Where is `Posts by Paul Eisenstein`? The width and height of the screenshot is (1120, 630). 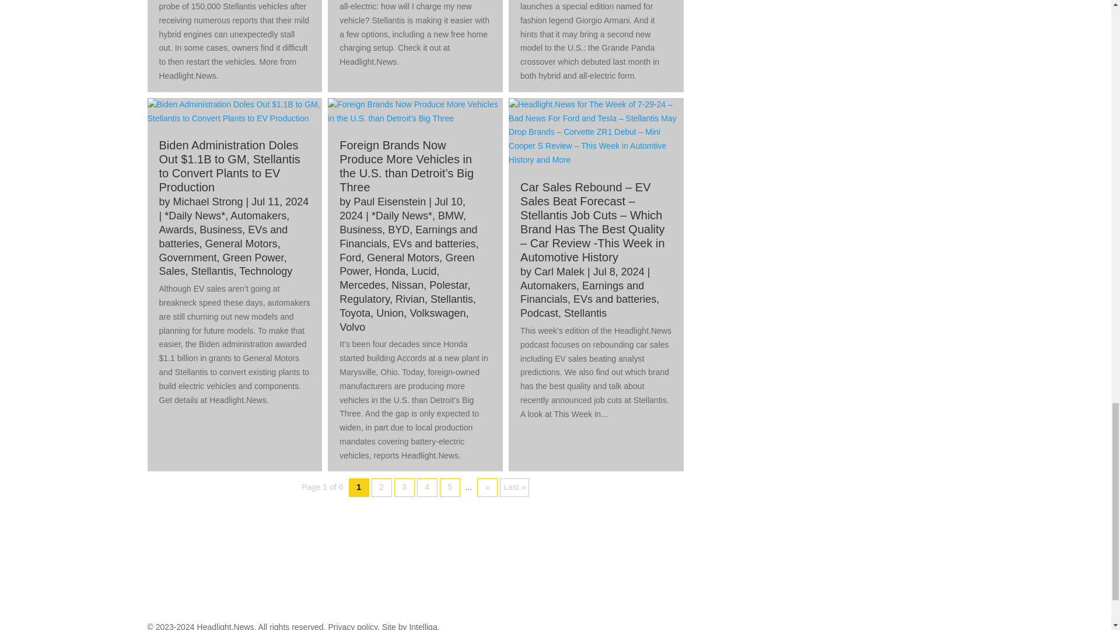
Posts by Paul Eisenstein is located at coordinates (390, 202).